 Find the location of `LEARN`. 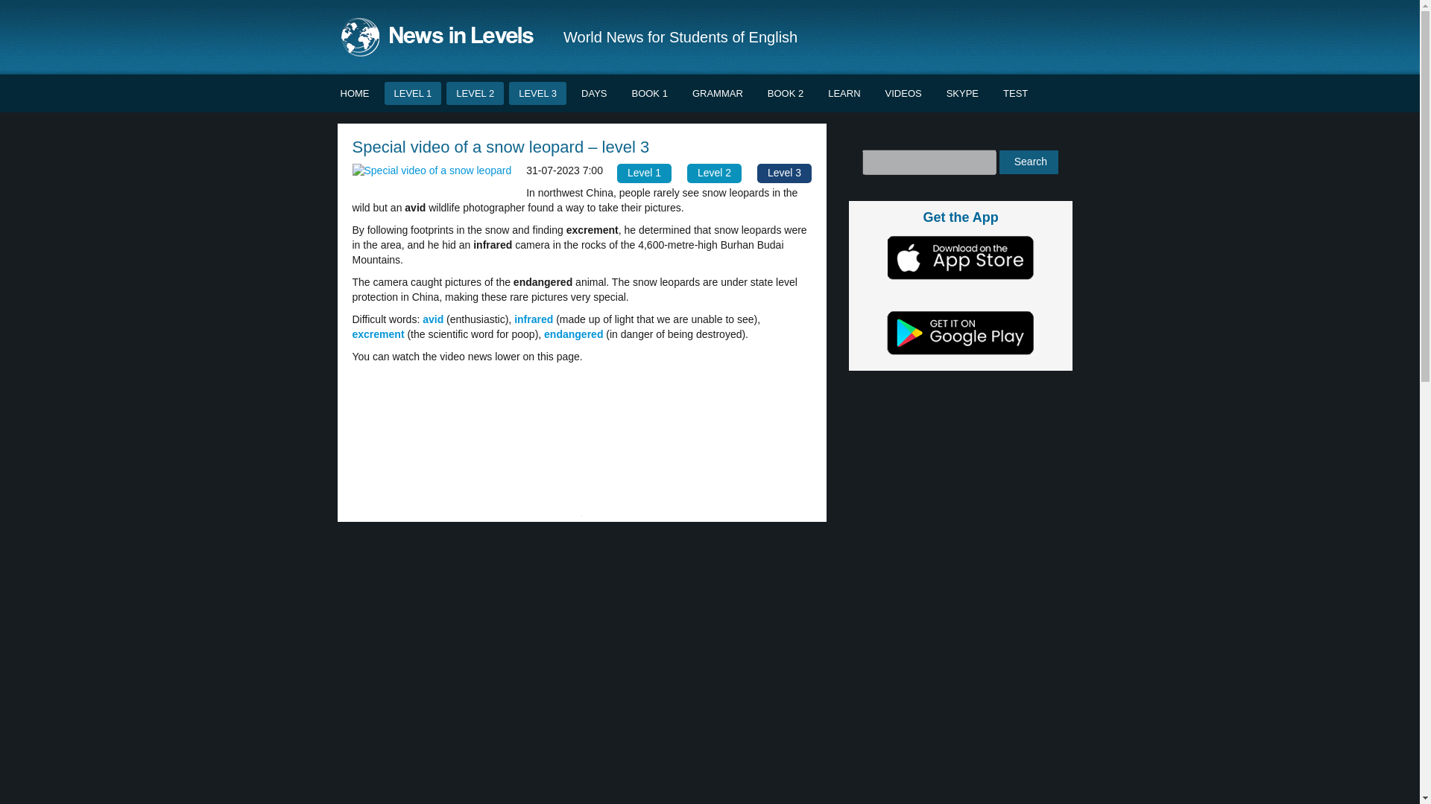

LEARN is located at coordinates (844, 94).